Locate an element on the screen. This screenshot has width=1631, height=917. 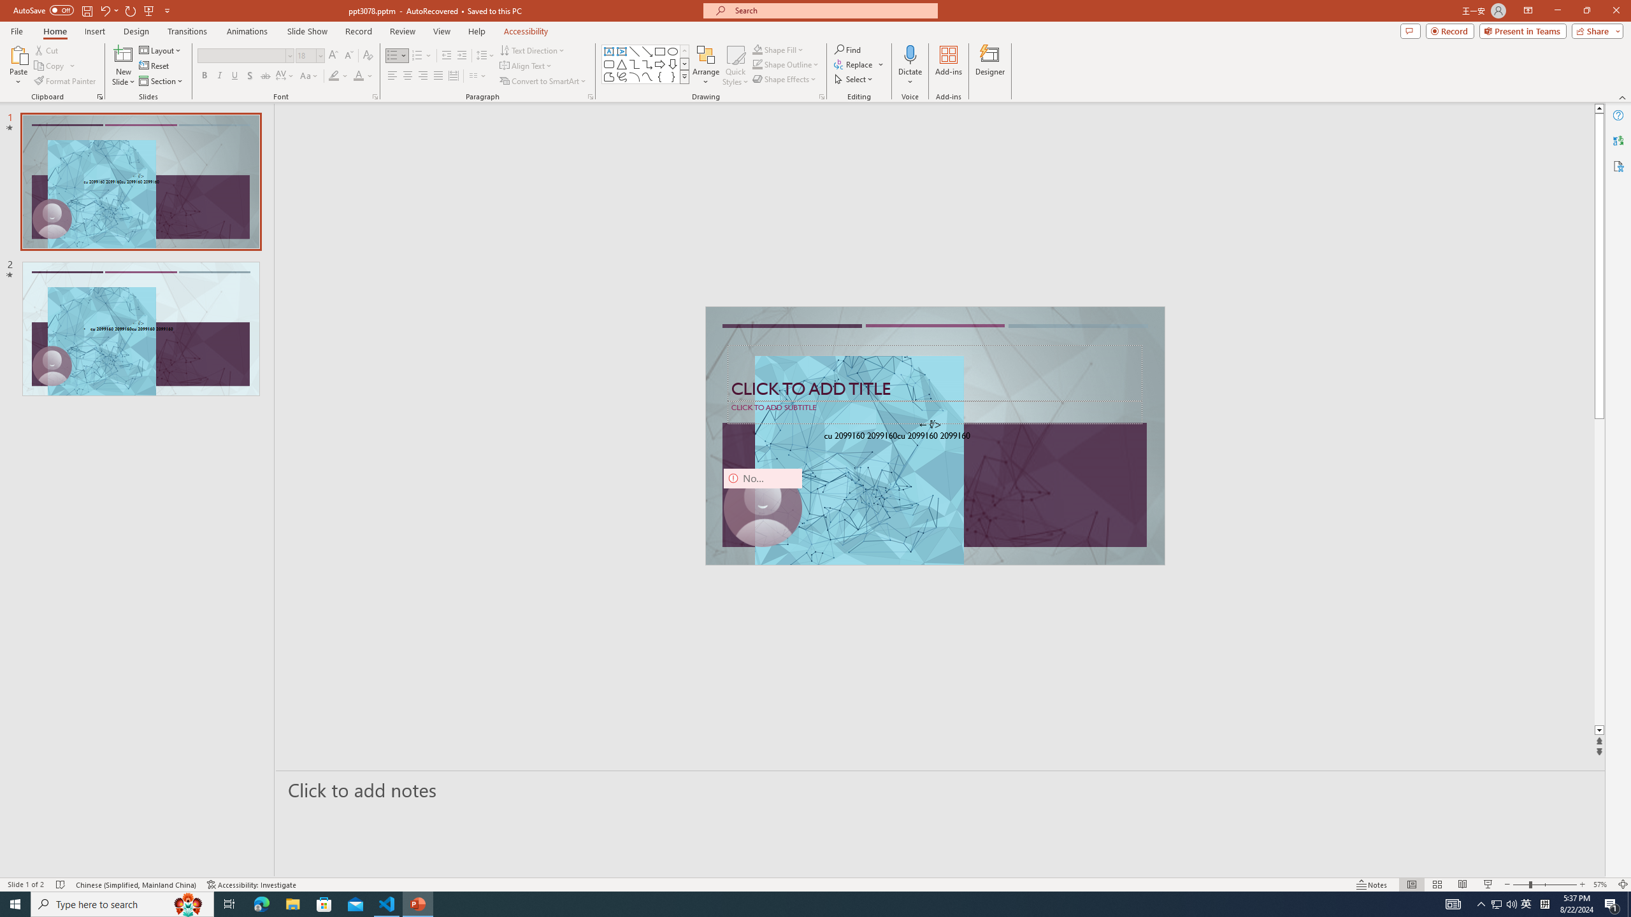
Underline is located at coordinates (234, 76).